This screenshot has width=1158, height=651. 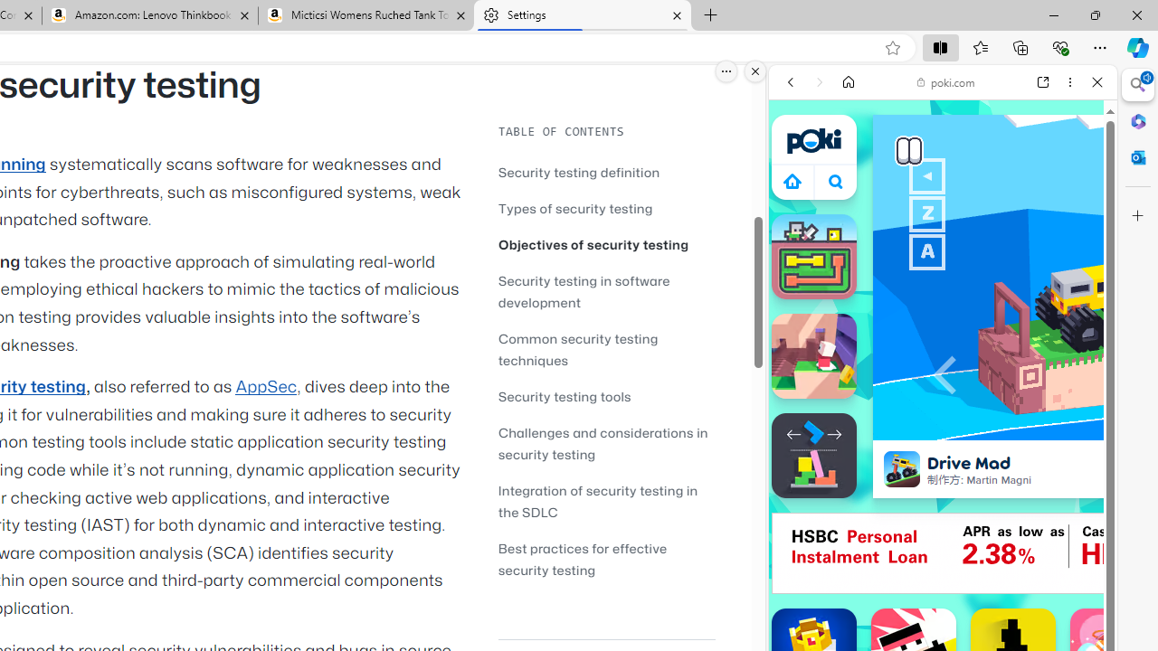 I want to click on Stacktris, so click(x=814, y=456).